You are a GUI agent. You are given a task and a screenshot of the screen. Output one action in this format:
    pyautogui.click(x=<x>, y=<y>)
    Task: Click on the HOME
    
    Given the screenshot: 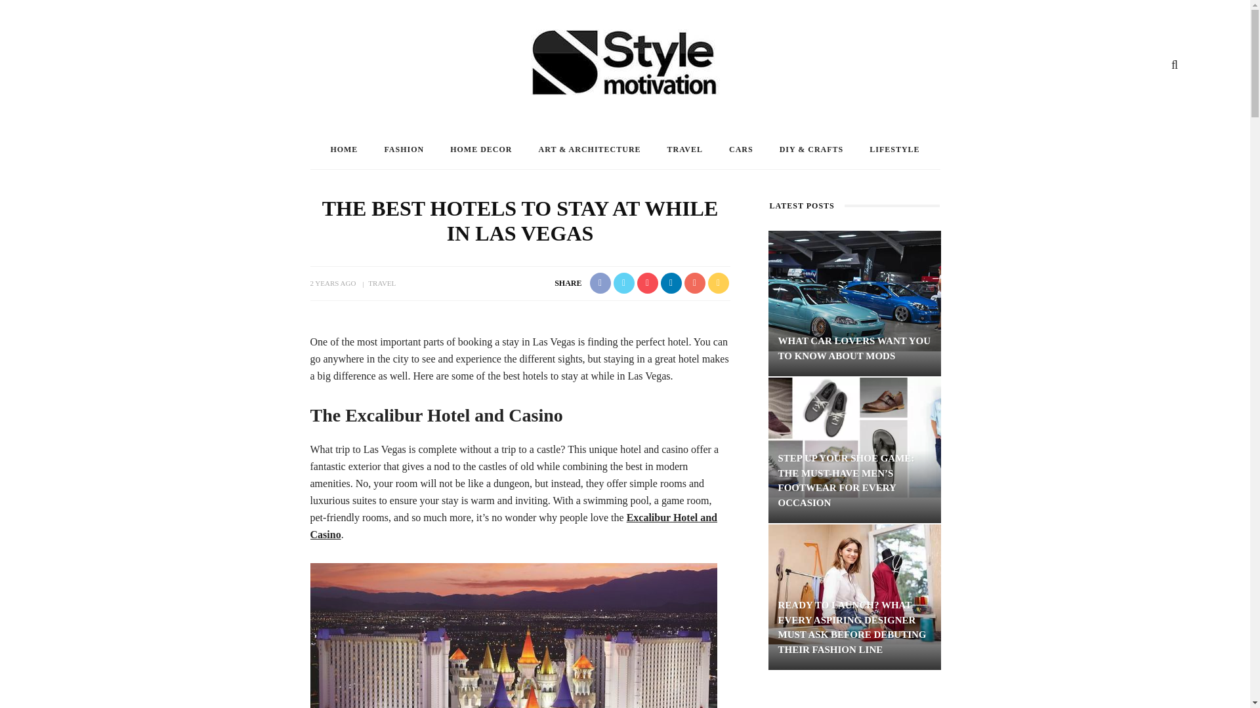 What is the action you would take?
    pyautogui.click(x=344, y=149)
    